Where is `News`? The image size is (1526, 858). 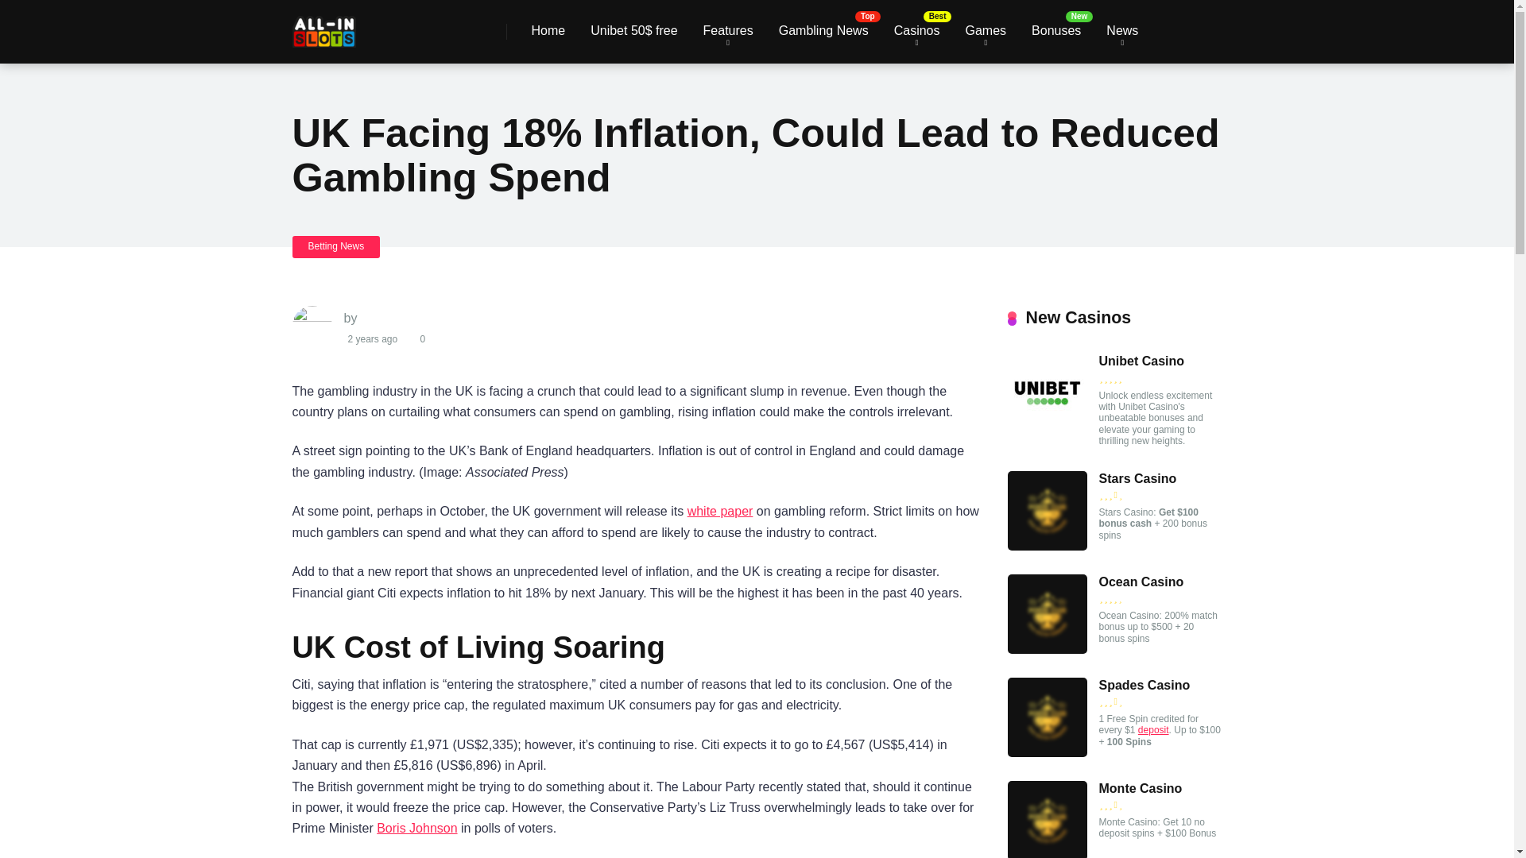 News is located at coordinates (1122, 32).